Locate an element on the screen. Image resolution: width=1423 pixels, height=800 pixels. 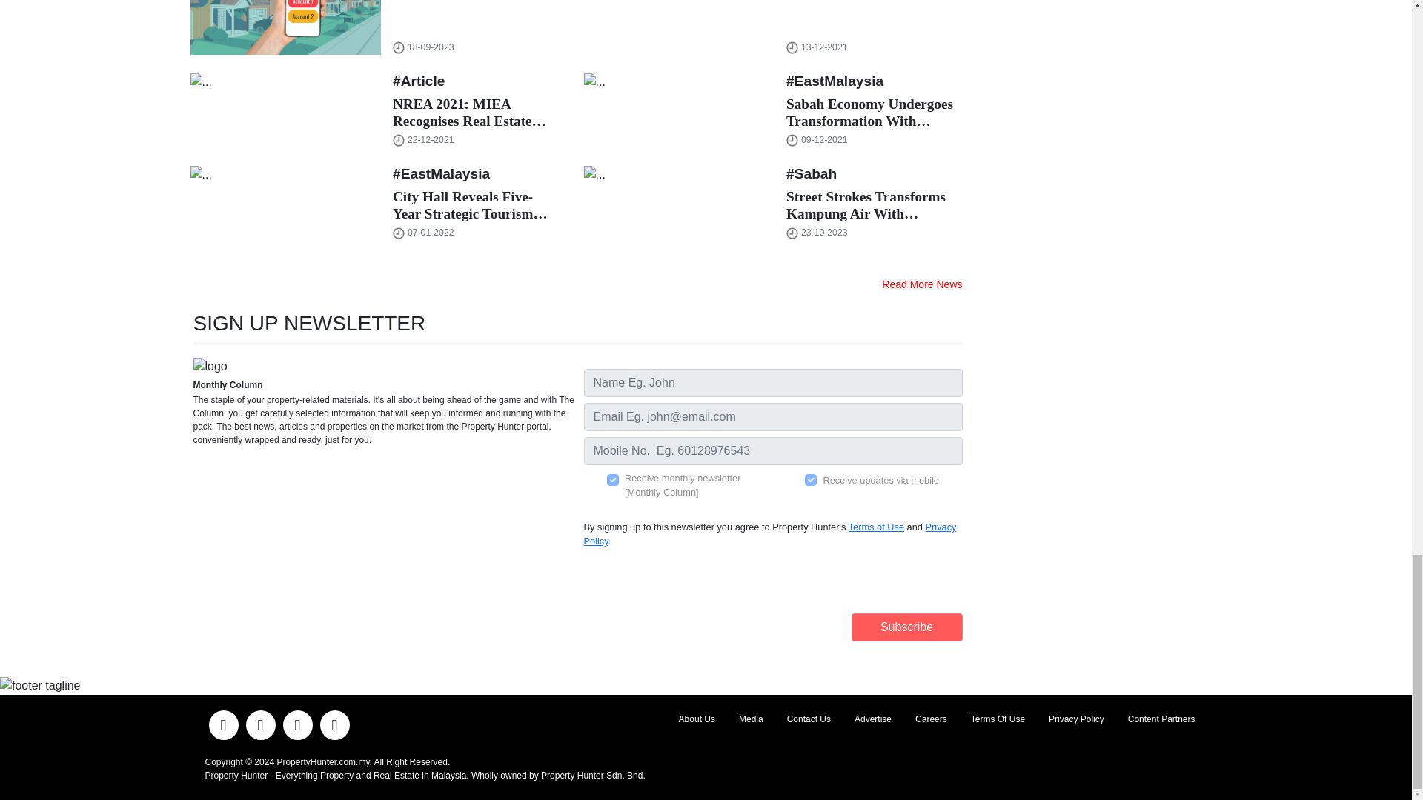
1 is located at coordinates (613, 480).